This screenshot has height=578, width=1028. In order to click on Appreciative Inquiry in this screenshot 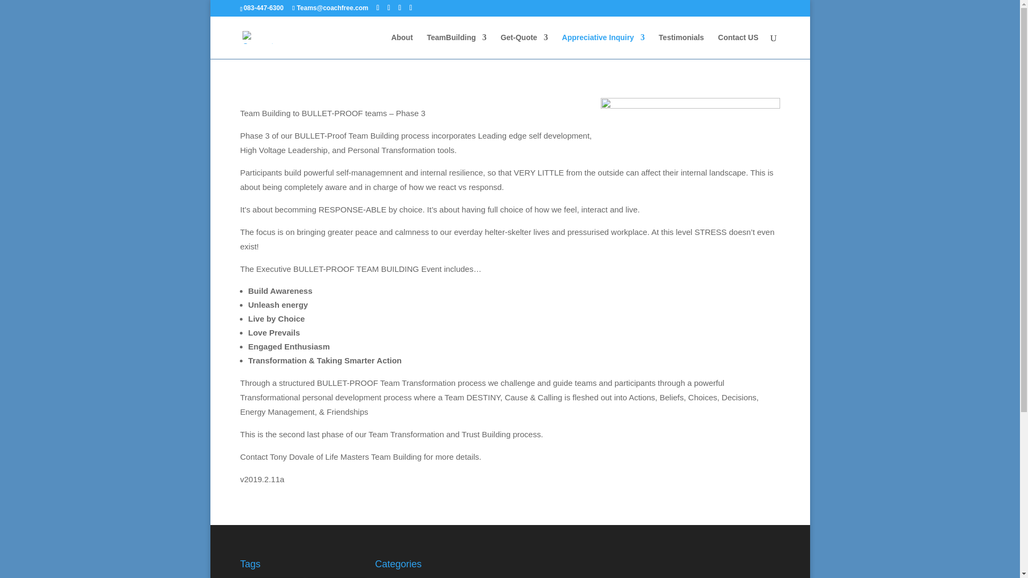, I will do `click(604, 46)`.